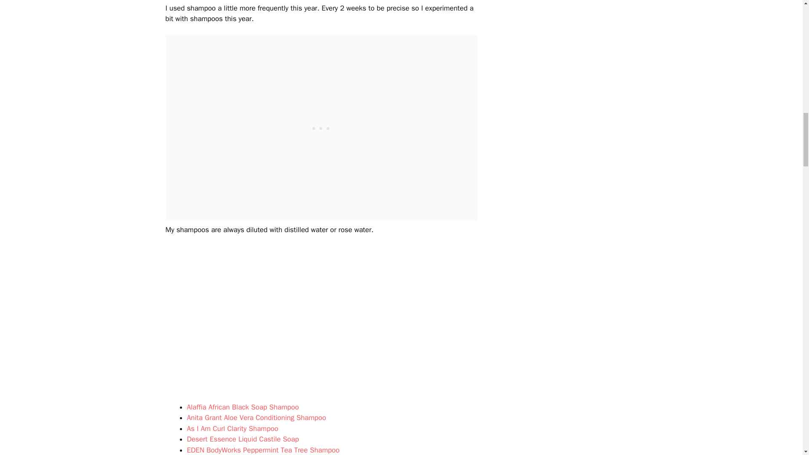  Describe the element at coordinates (233, 428) in the screenshot. I see `As I Am Curl Clarity Shampoo` at that location.